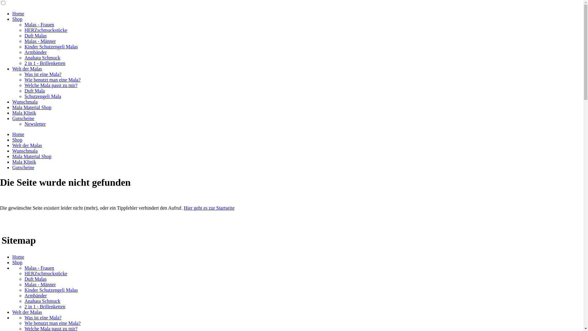  Describe the element at coordinates (18, 134) in the screenshot. I see `Home` at that location.